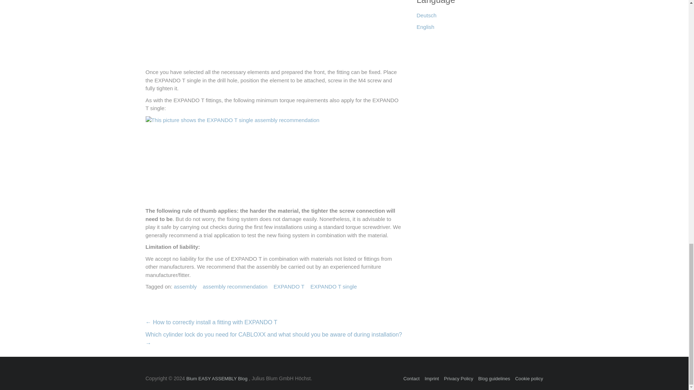  Describe the element at coordinates (185, 287) in the screenshot. I see `assembly` at that location.